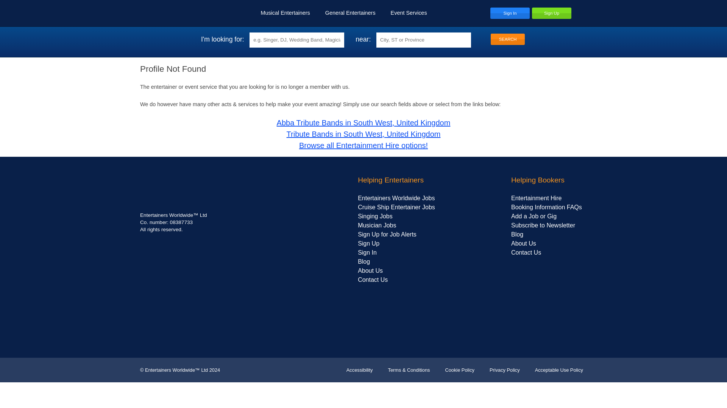 This screenshot has height=408, width=727. I want to click on Sign In To Your Account, so click(510, 13).